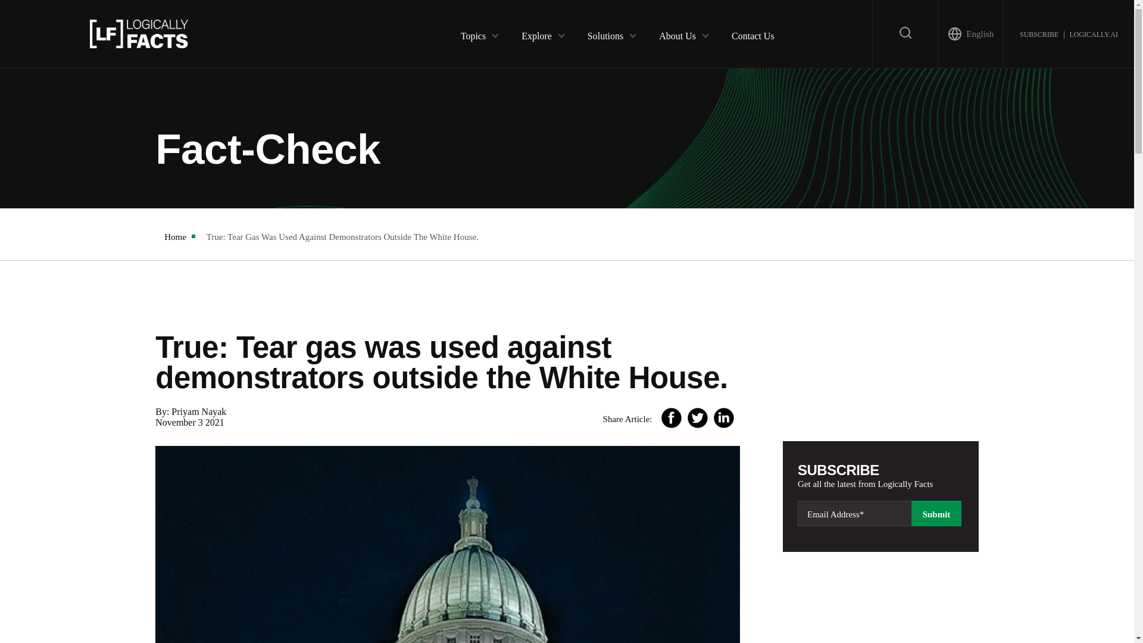 This screenshot has width=1143, height=643. What do you see at coordinates (175, 237) in the screenshot?
I see `Home` at bounding box center [175, 237].